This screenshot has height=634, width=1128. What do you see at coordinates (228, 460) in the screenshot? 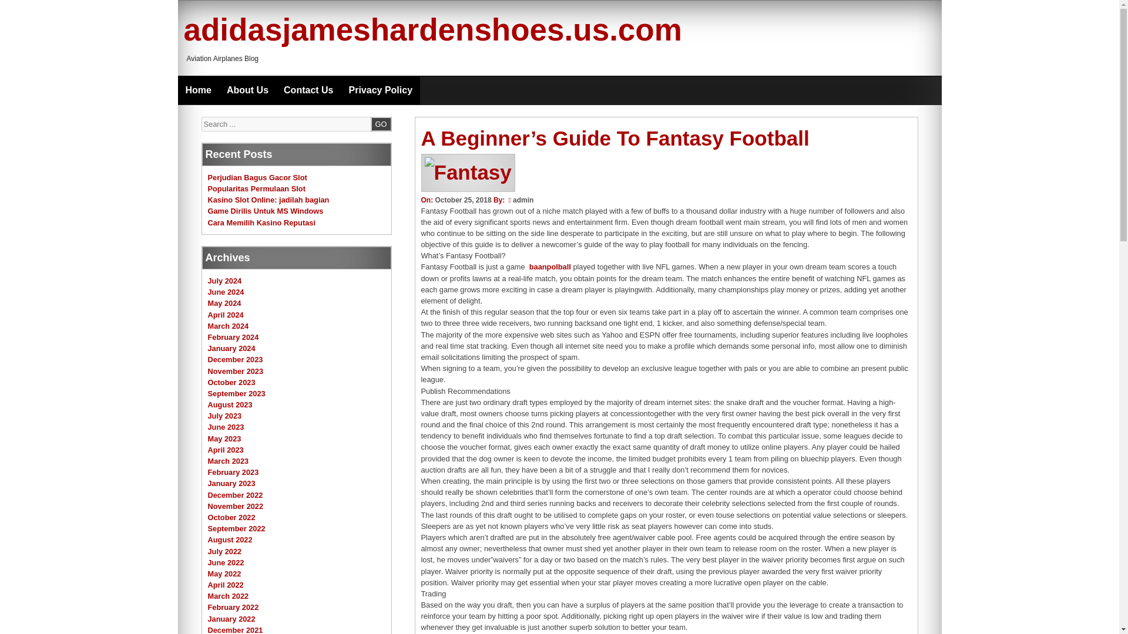
I see `March 2023` at bounding box center [228, 460].